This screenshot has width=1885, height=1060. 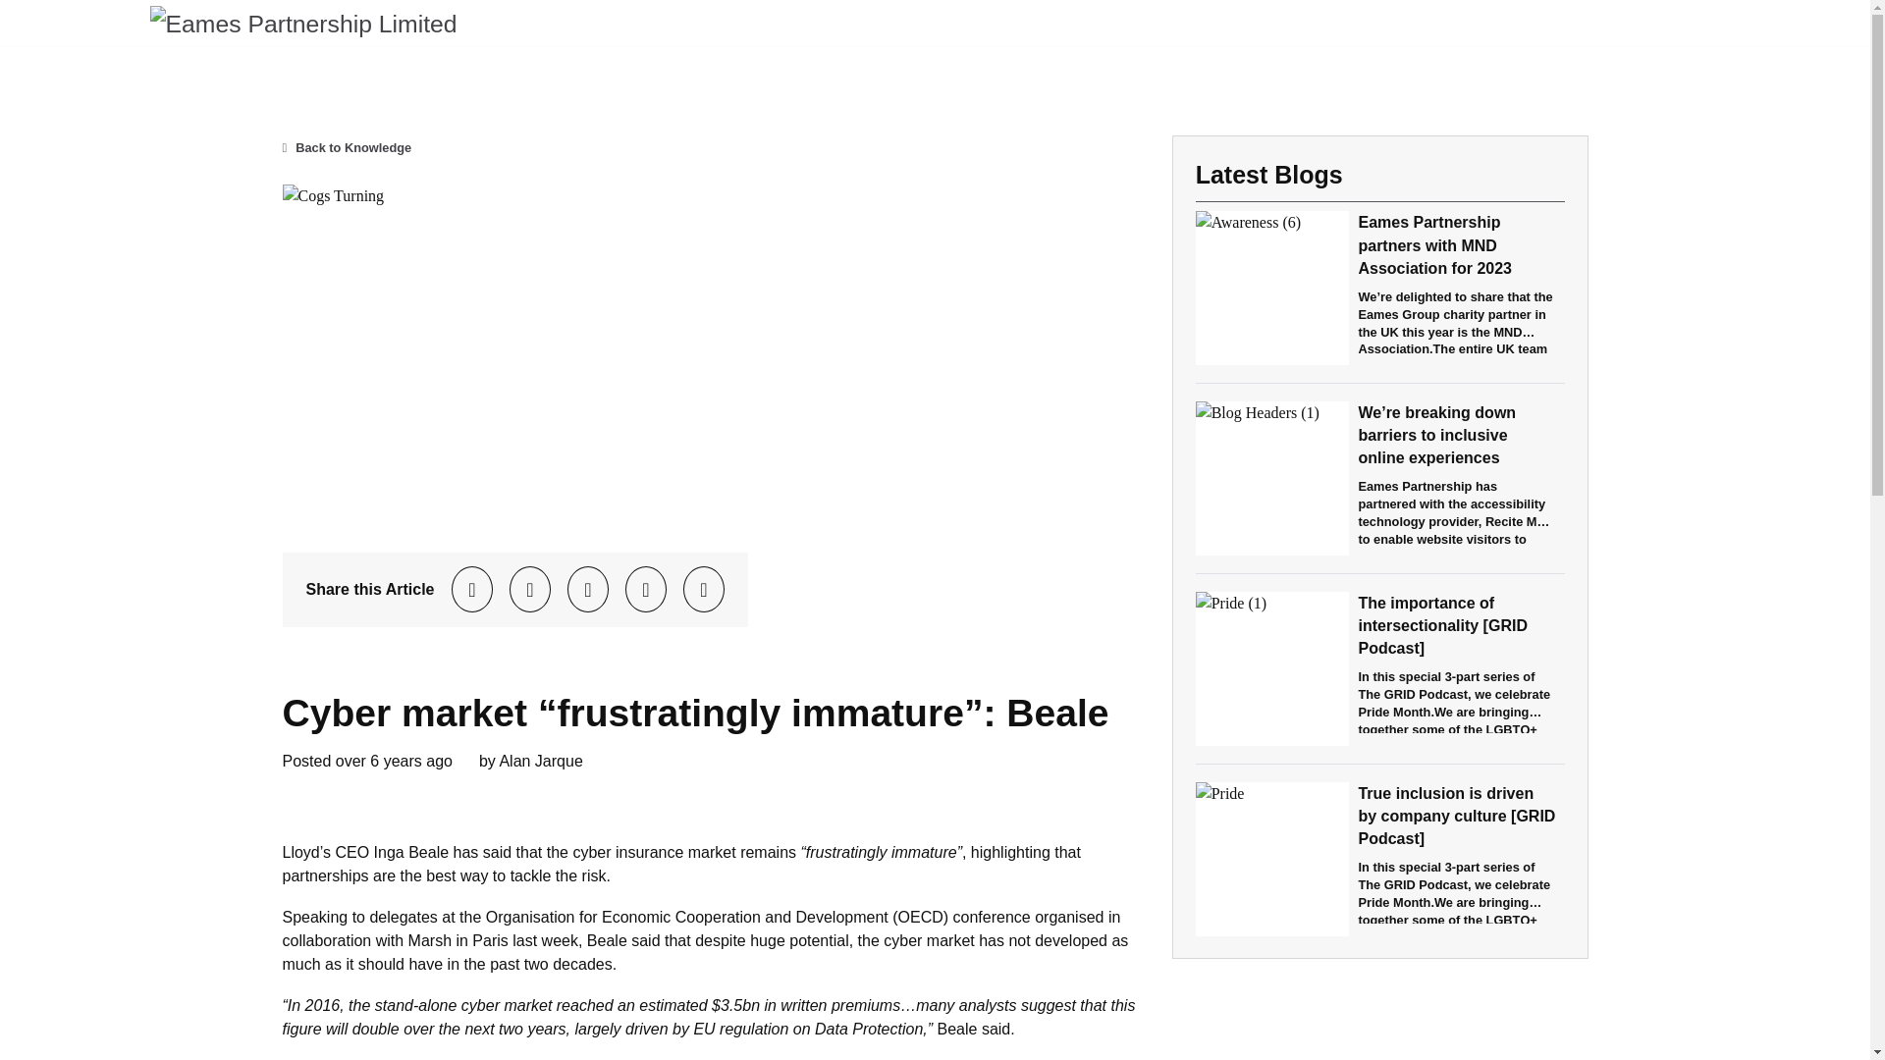 What do you see at coordinates (646, 590) in the screenshot?
I see `WhatsApp` at bounding box center [646, 590].